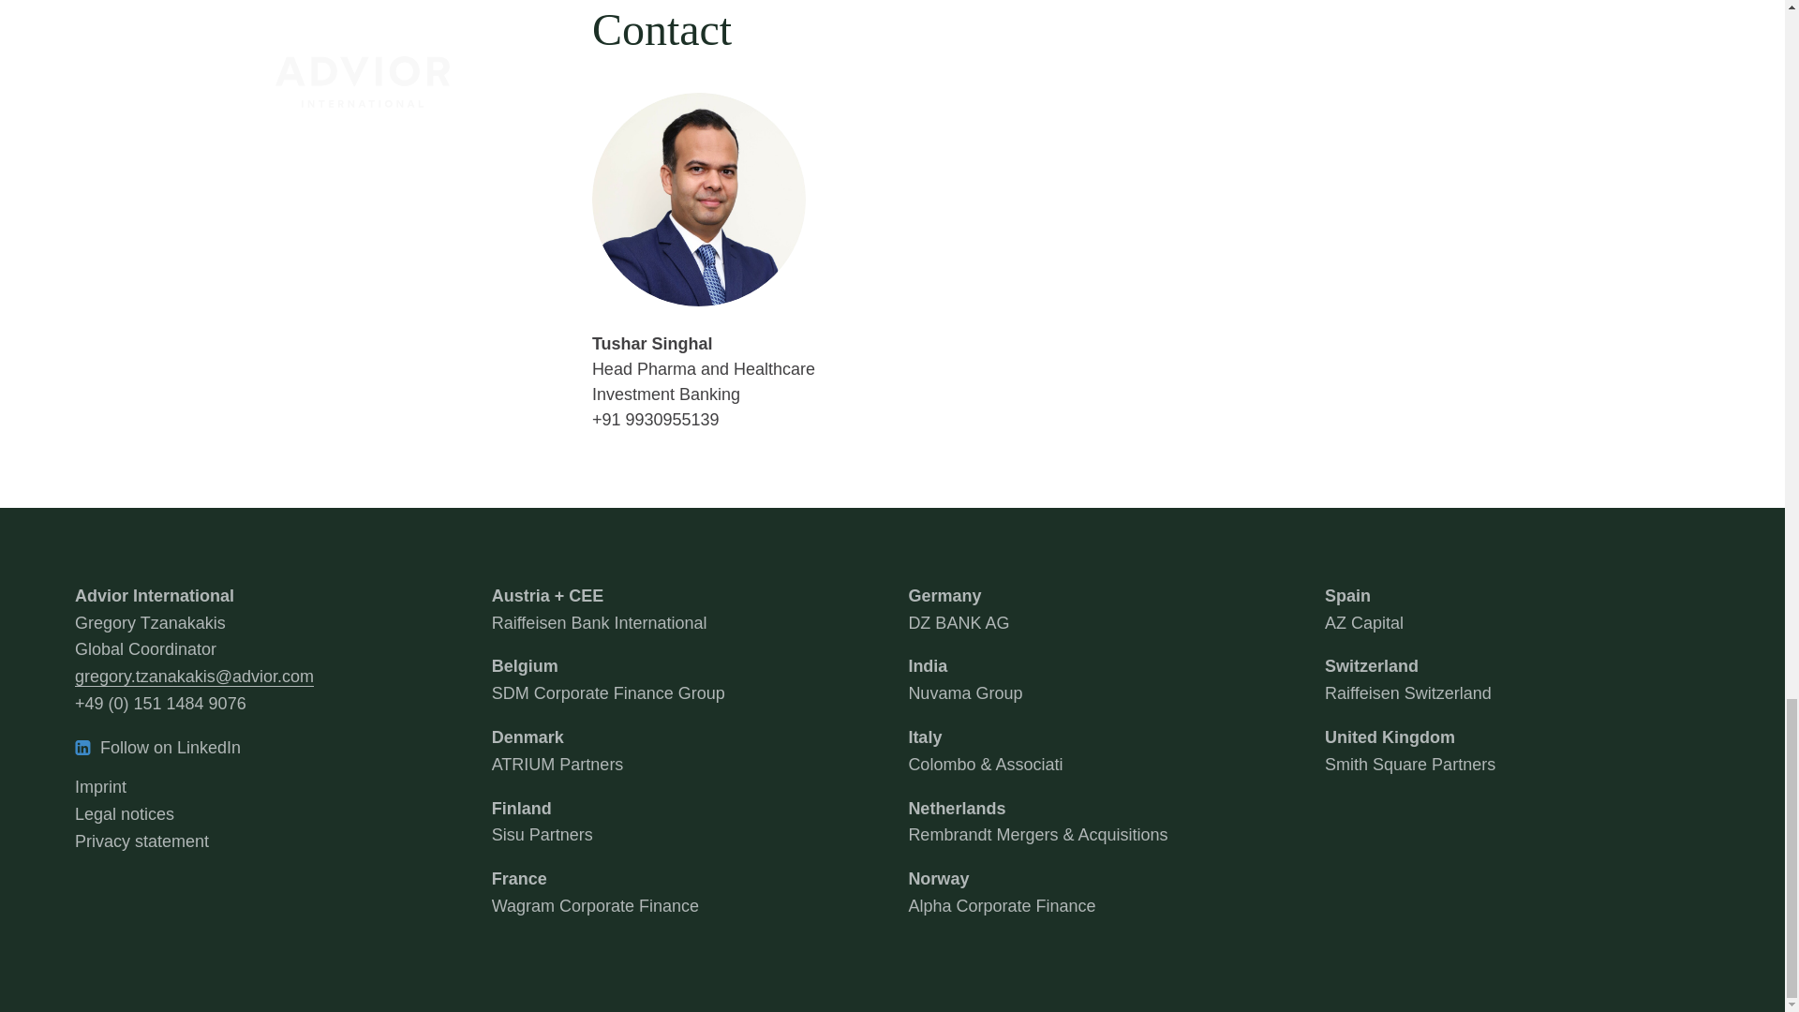 This screenshot has width=1799, height=1012. I want to click on Follow on LinkedIn, so click(268, 748).